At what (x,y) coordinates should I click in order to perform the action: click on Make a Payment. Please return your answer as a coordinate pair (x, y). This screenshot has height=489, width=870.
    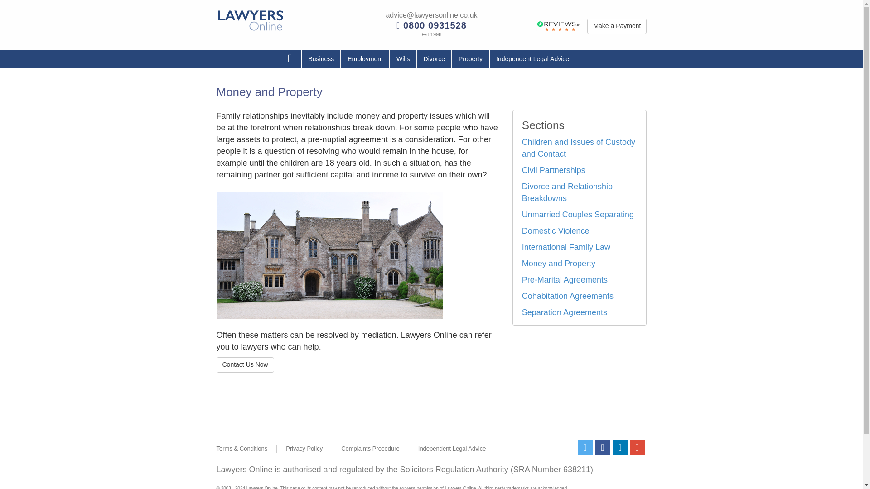
    Looking at the image, I should click on (617, 26).